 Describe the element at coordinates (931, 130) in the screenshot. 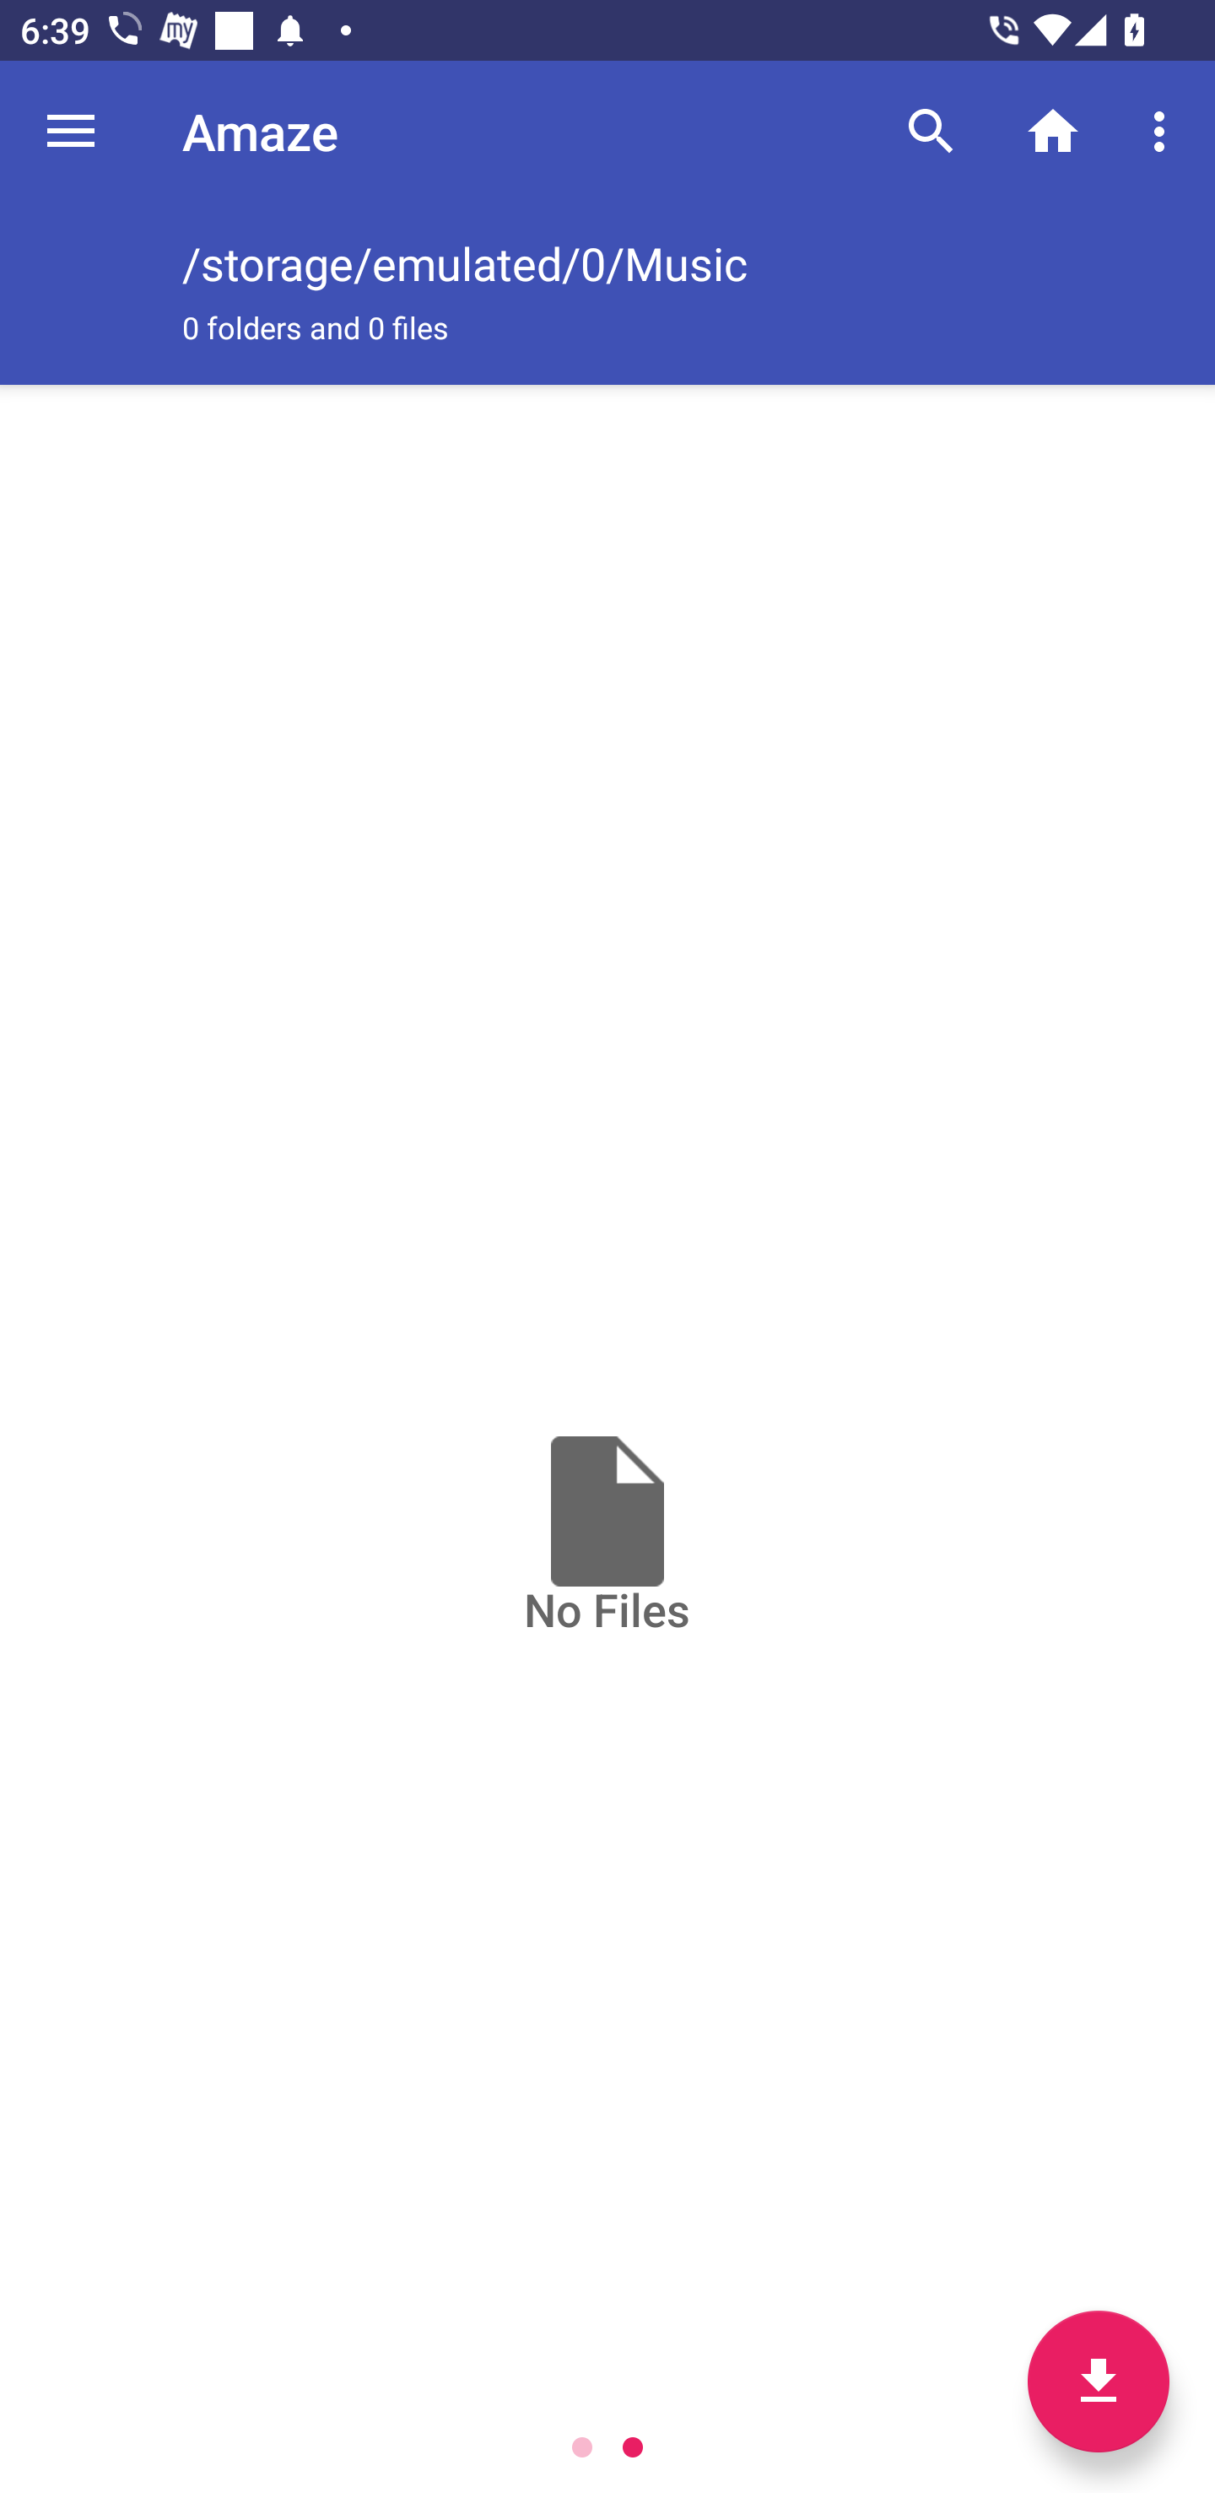

I see `Search` at that location.